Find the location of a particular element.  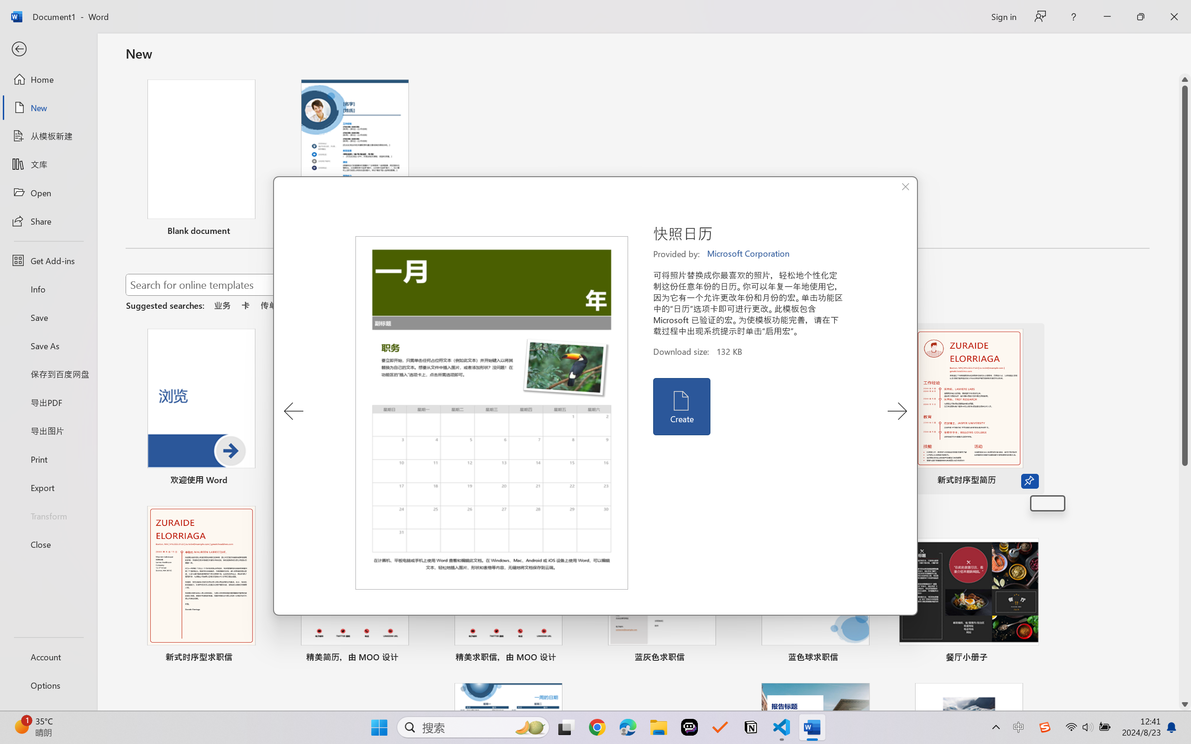

Account is located at coordinates (48, 657).